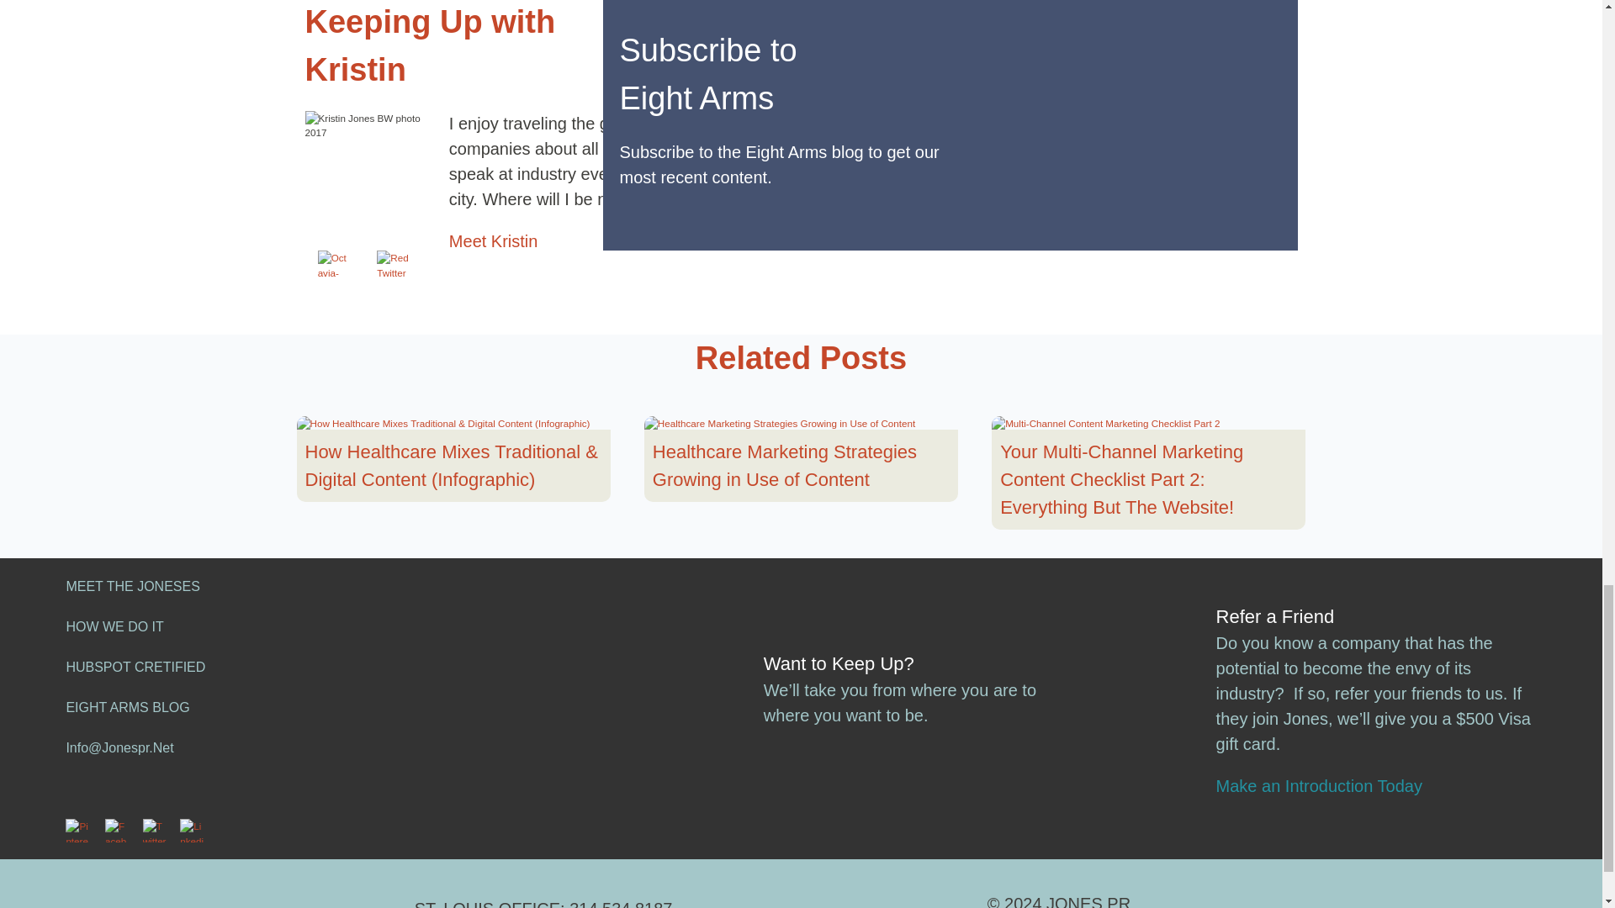  What do you see at coordinates (801, 466) in the screenshot?
I see `Healthcare Marketing Strategies Growing in Use of Content` at bounding box center [801, 466].